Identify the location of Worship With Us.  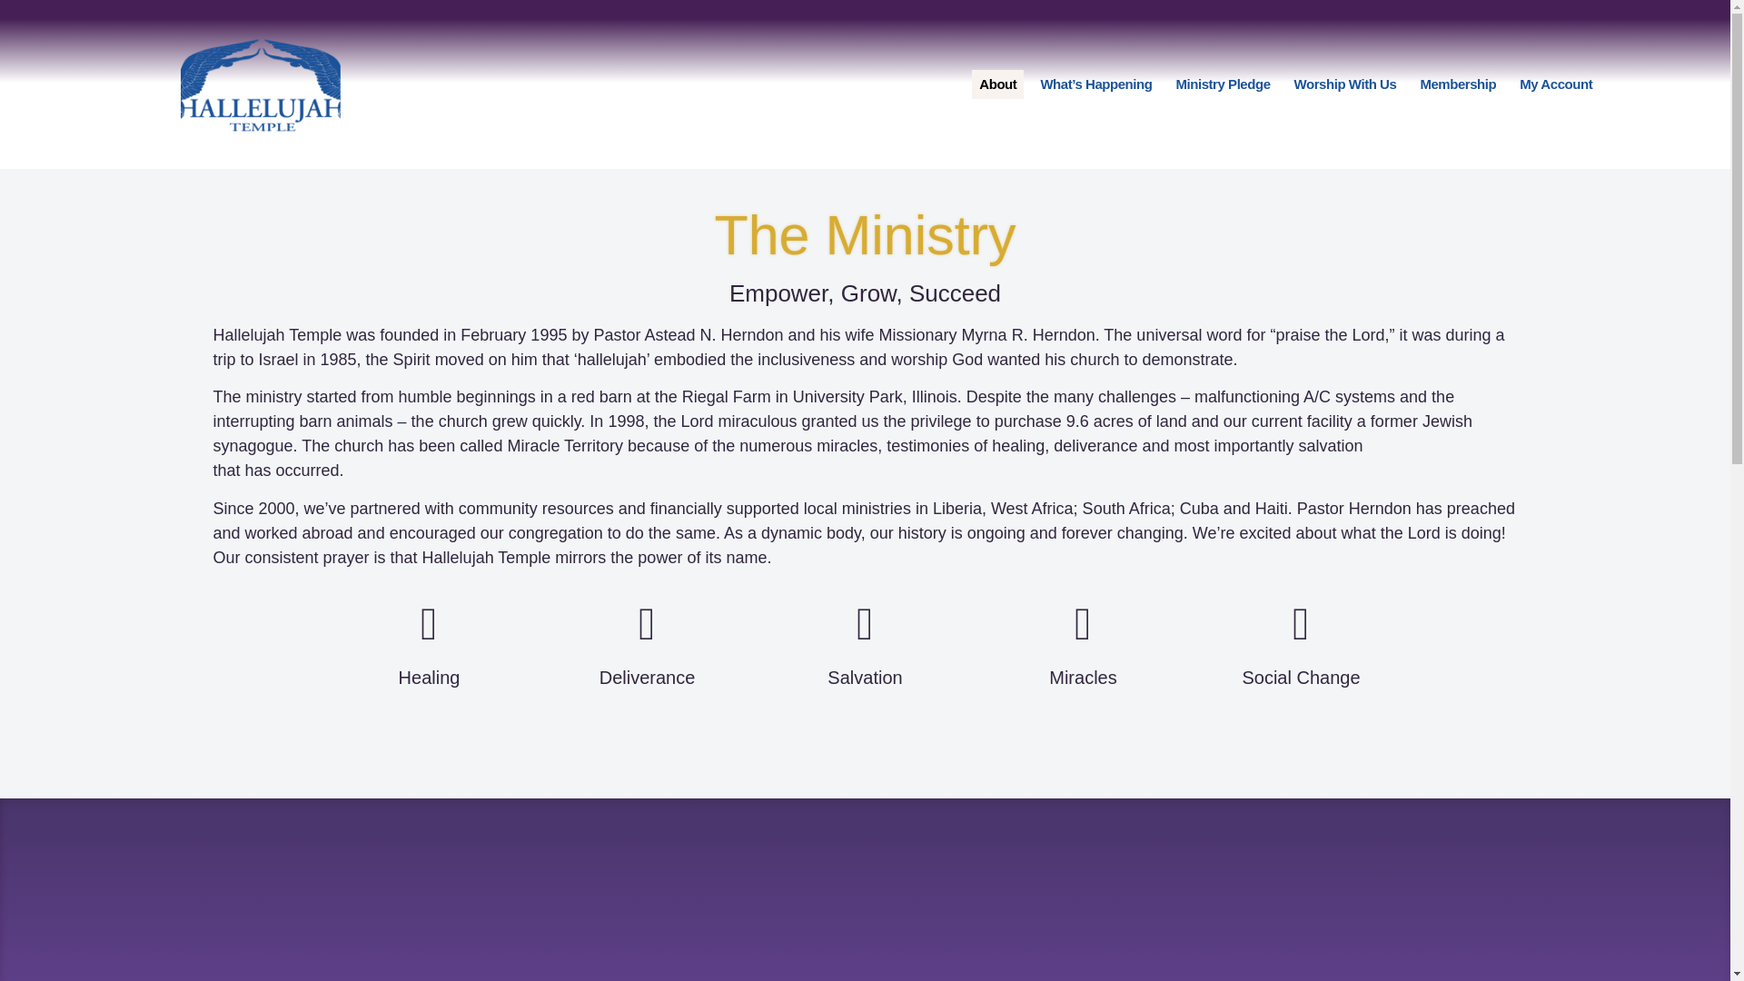
(1344, 84).